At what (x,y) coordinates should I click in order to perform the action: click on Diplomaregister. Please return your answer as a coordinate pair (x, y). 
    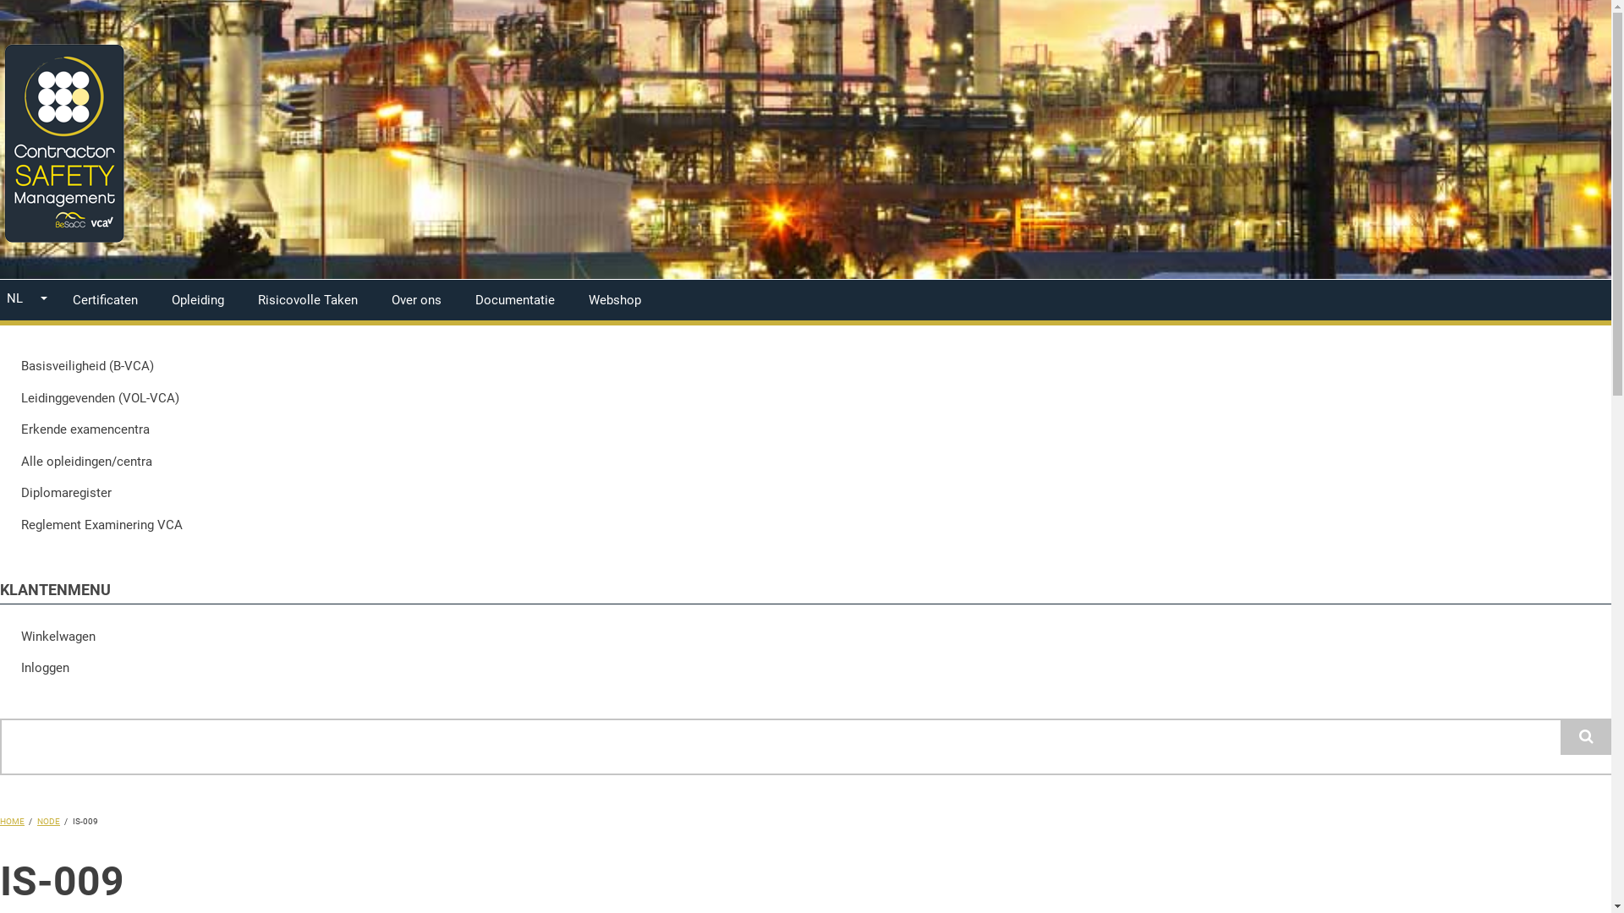
    Looking at the image, I should click on (805, 494).